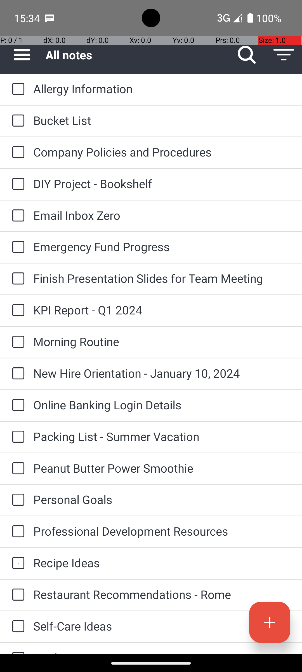 The image size is (302, 672). What do you see at coordinates (162, 500) in the screenshot?
I see `Personal Goals` at bounding box center [162, 500].